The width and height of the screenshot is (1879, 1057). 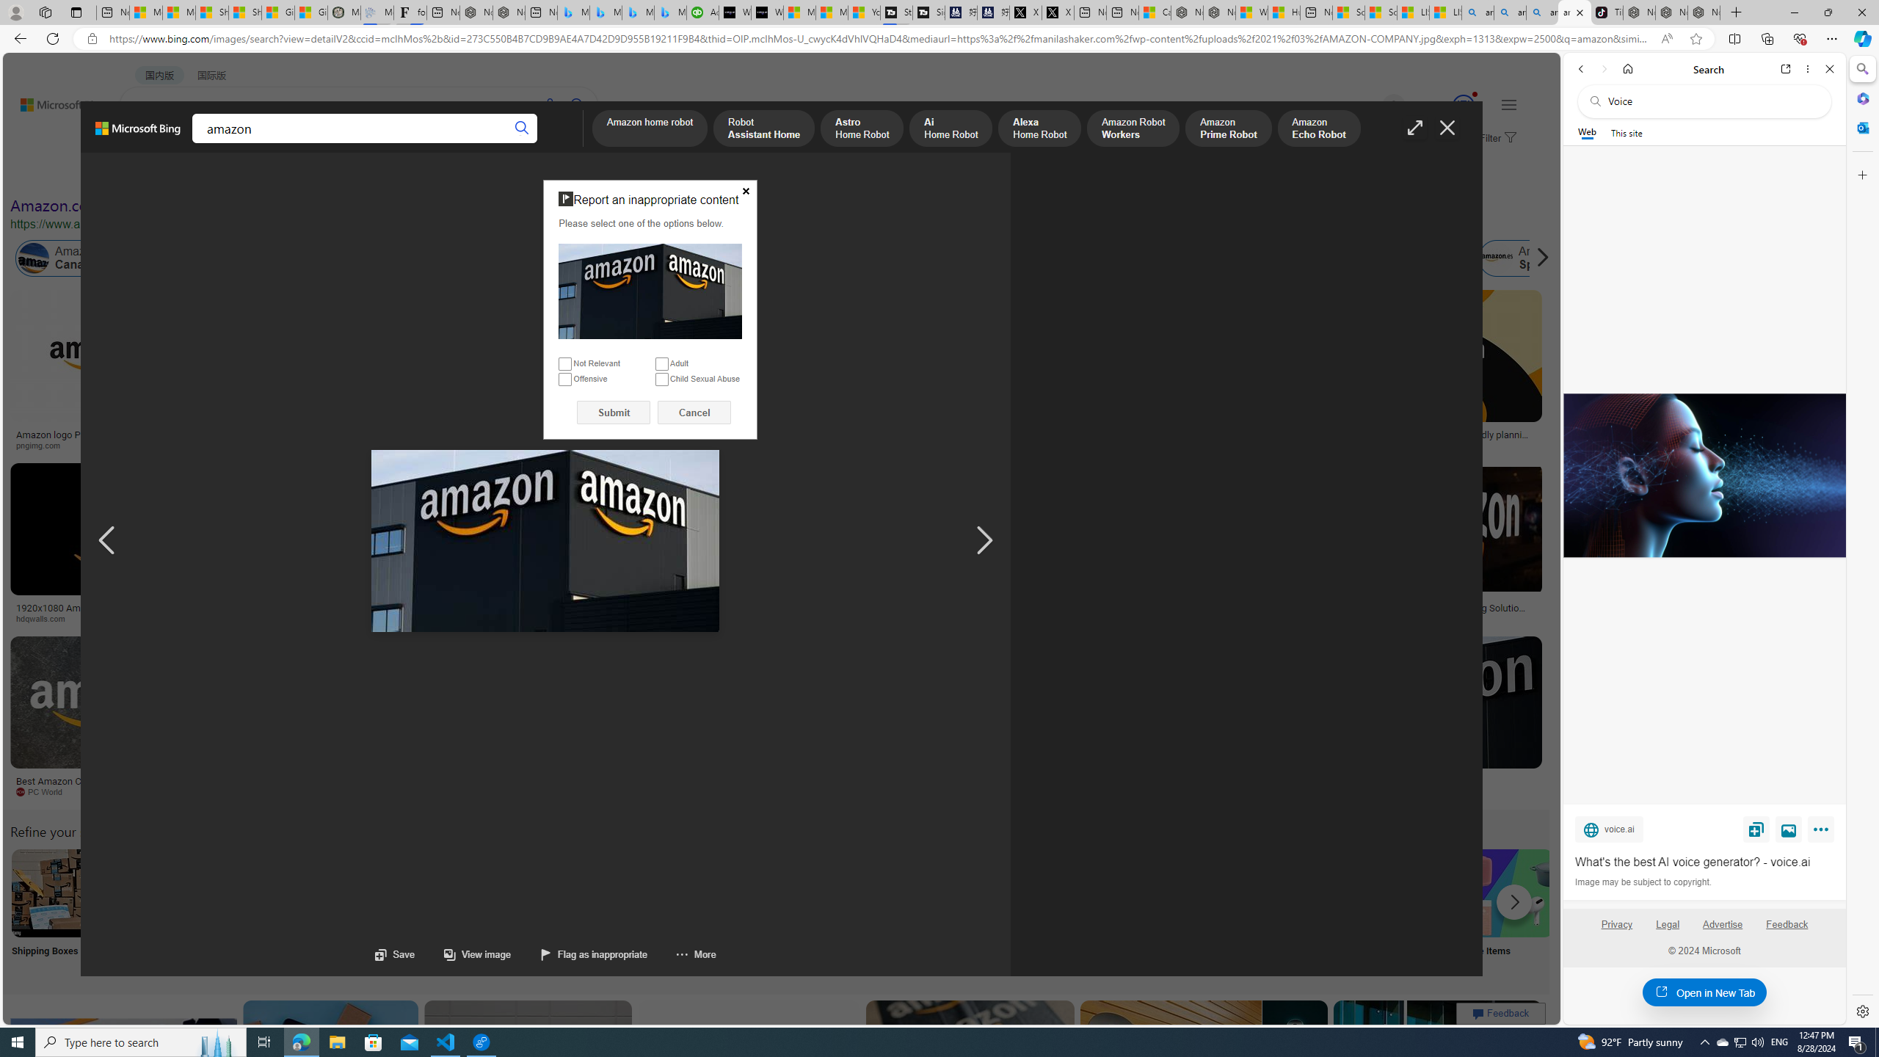 What do you see at coordinates (1495, 139) in the screenshot?
I see `Filter` at bounding box center [1495, 139].